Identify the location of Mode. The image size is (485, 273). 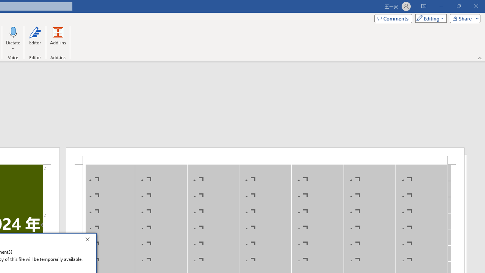
(429, 18).